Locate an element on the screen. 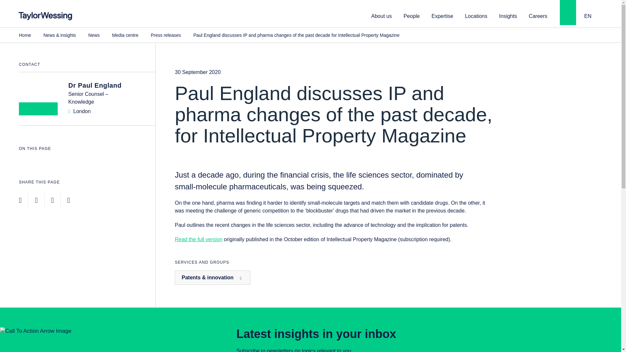 This screenshot has height=352, width=626. find out more is located at coordinates (198, 239).